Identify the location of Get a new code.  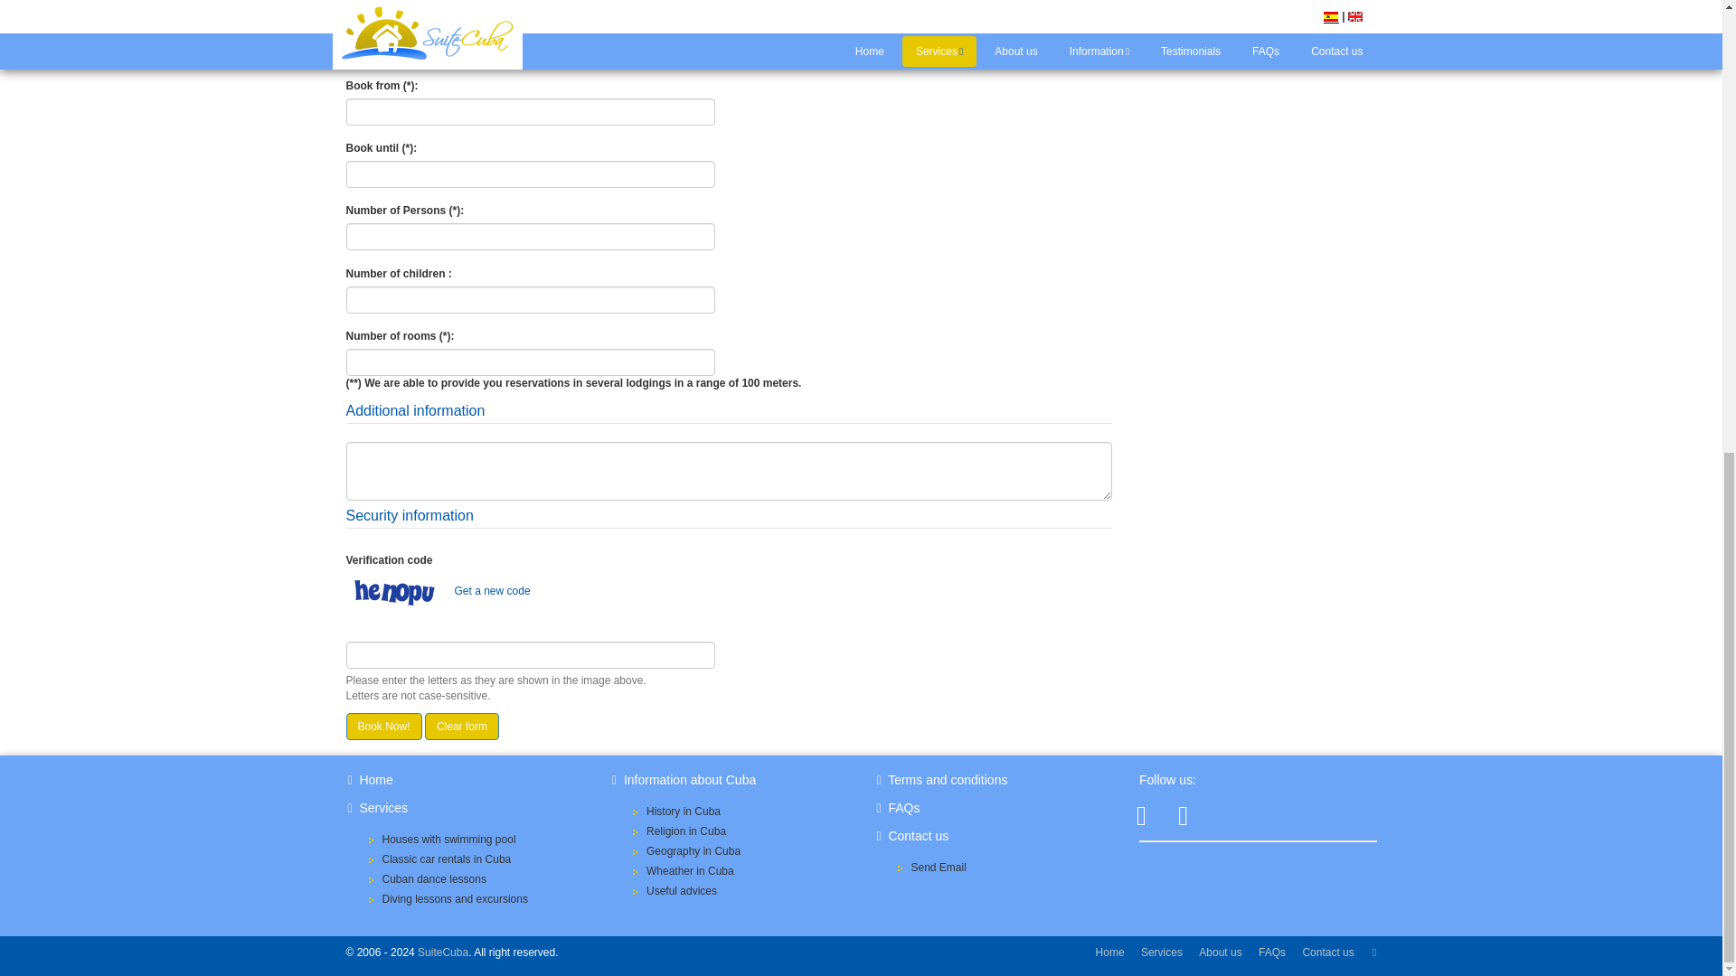
(491, 590).